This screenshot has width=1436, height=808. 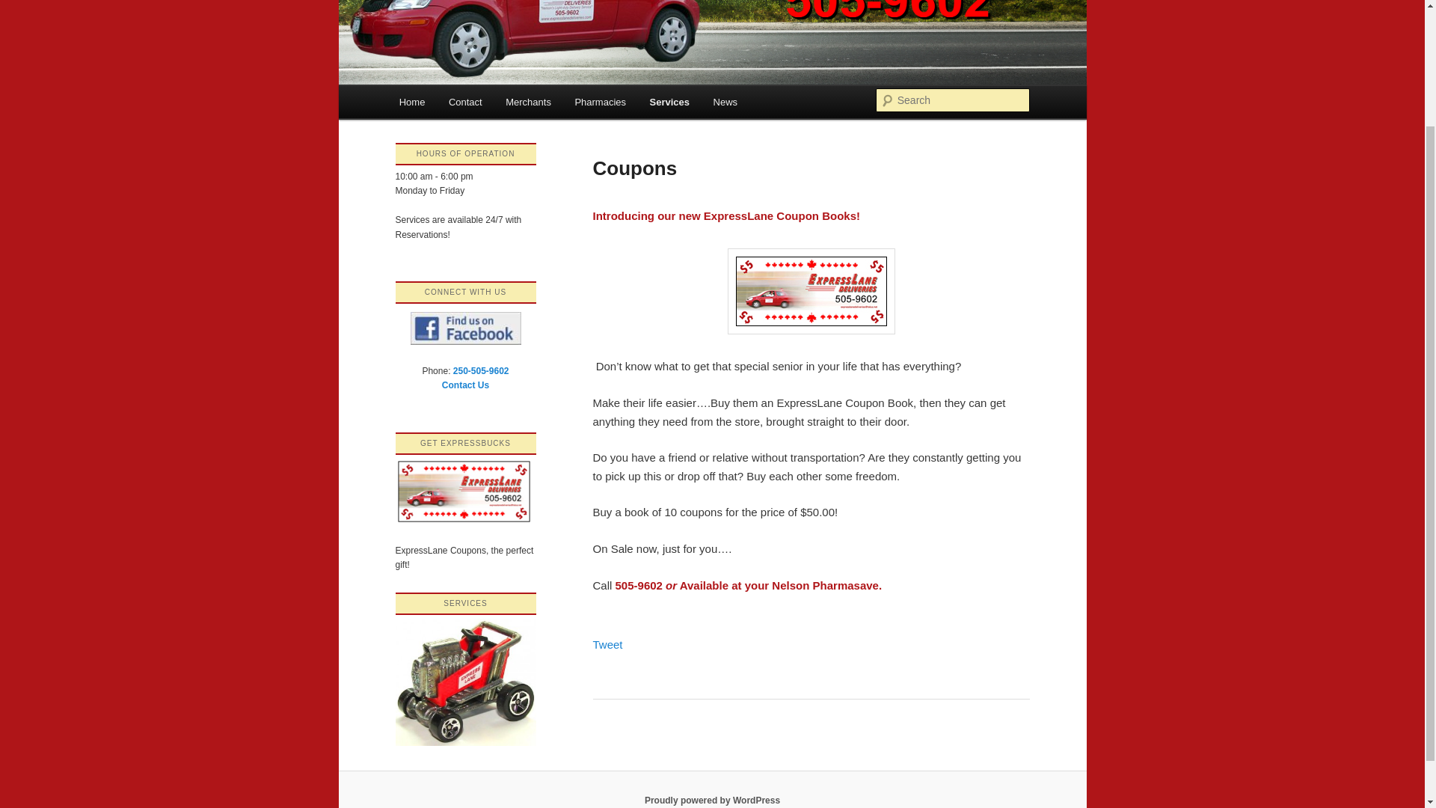 I want to click on News, so click(x=725, y=102).